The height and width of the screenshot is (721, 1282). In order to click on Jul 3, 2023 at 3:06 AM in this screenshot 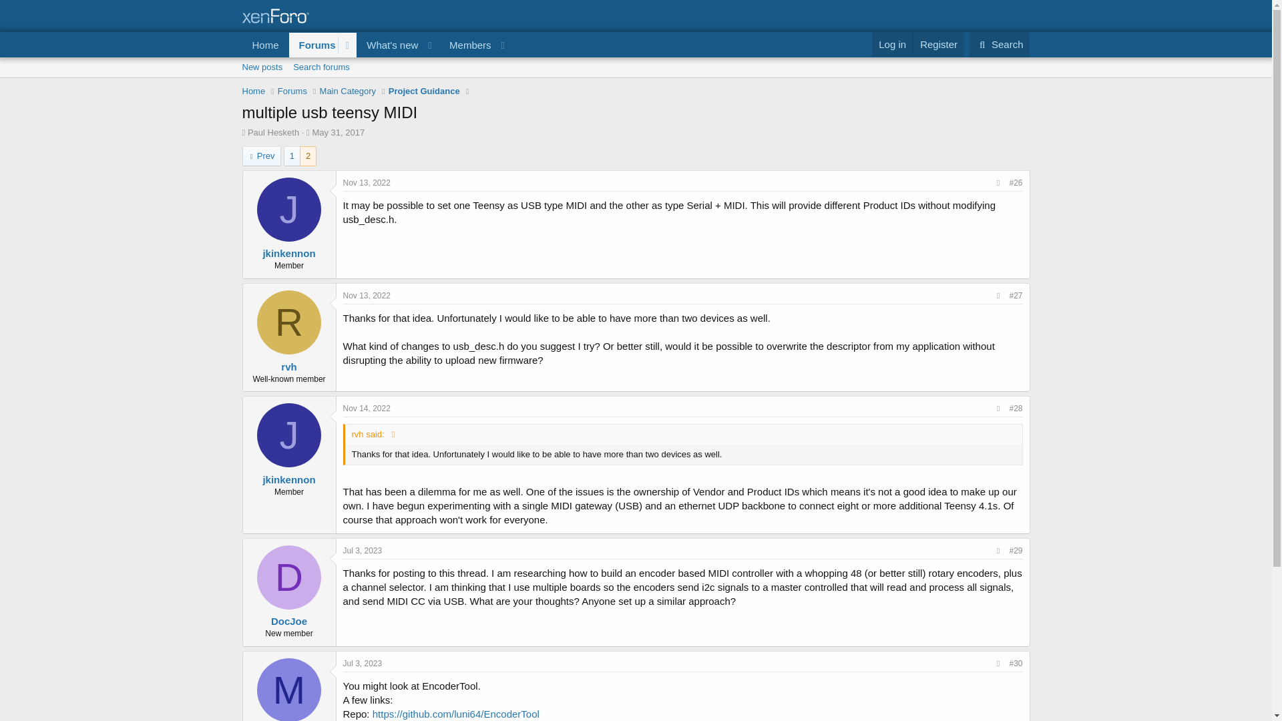, I will do `click(938, 44)`.